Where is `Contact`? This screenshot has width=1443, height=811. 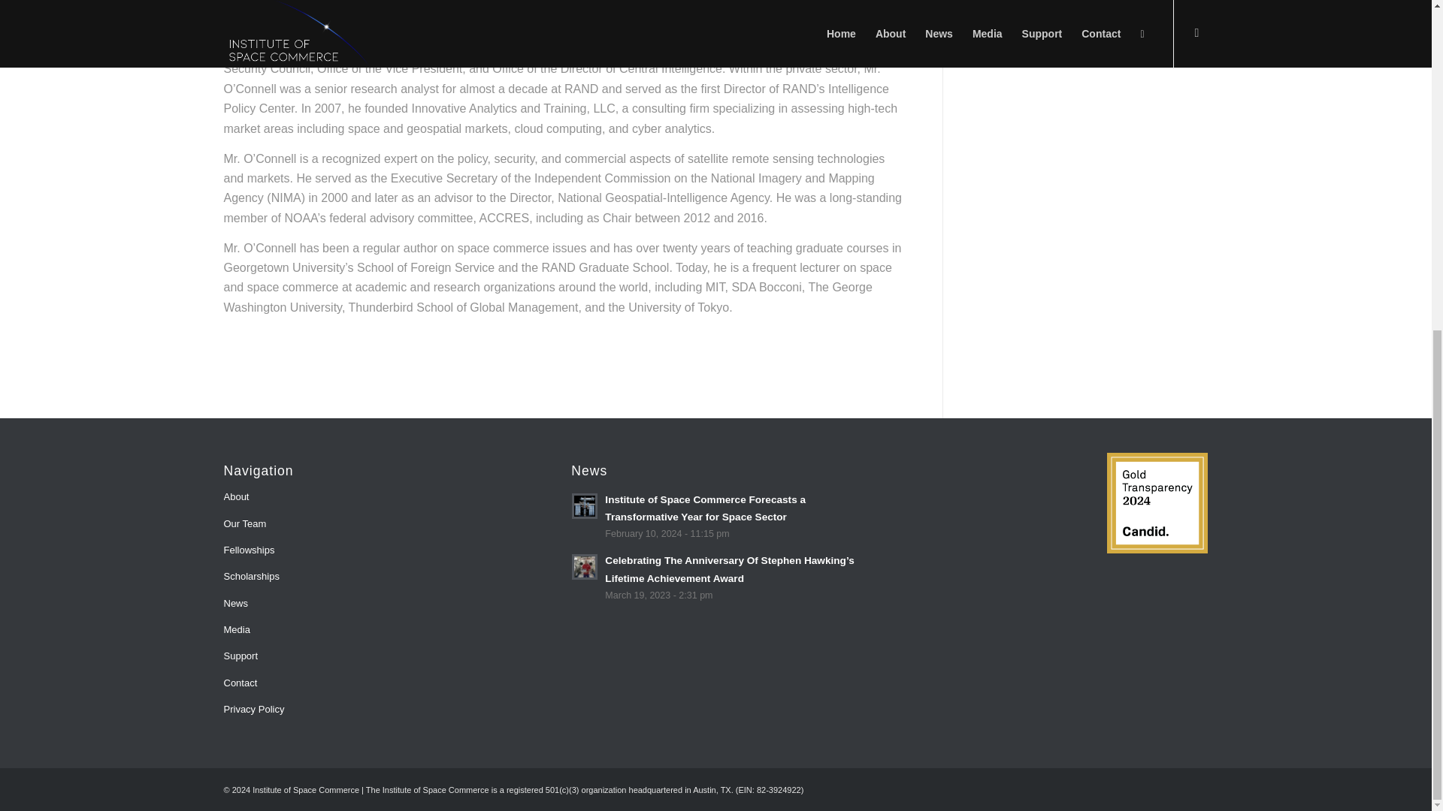
Contact is located at coordinates (368, 683).